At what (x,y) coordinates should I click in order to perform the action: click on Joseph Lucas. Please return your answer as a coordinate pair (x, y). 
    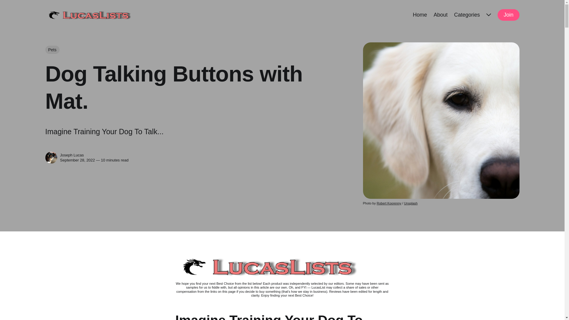
    Looking at the image, I should click on (72, 155).